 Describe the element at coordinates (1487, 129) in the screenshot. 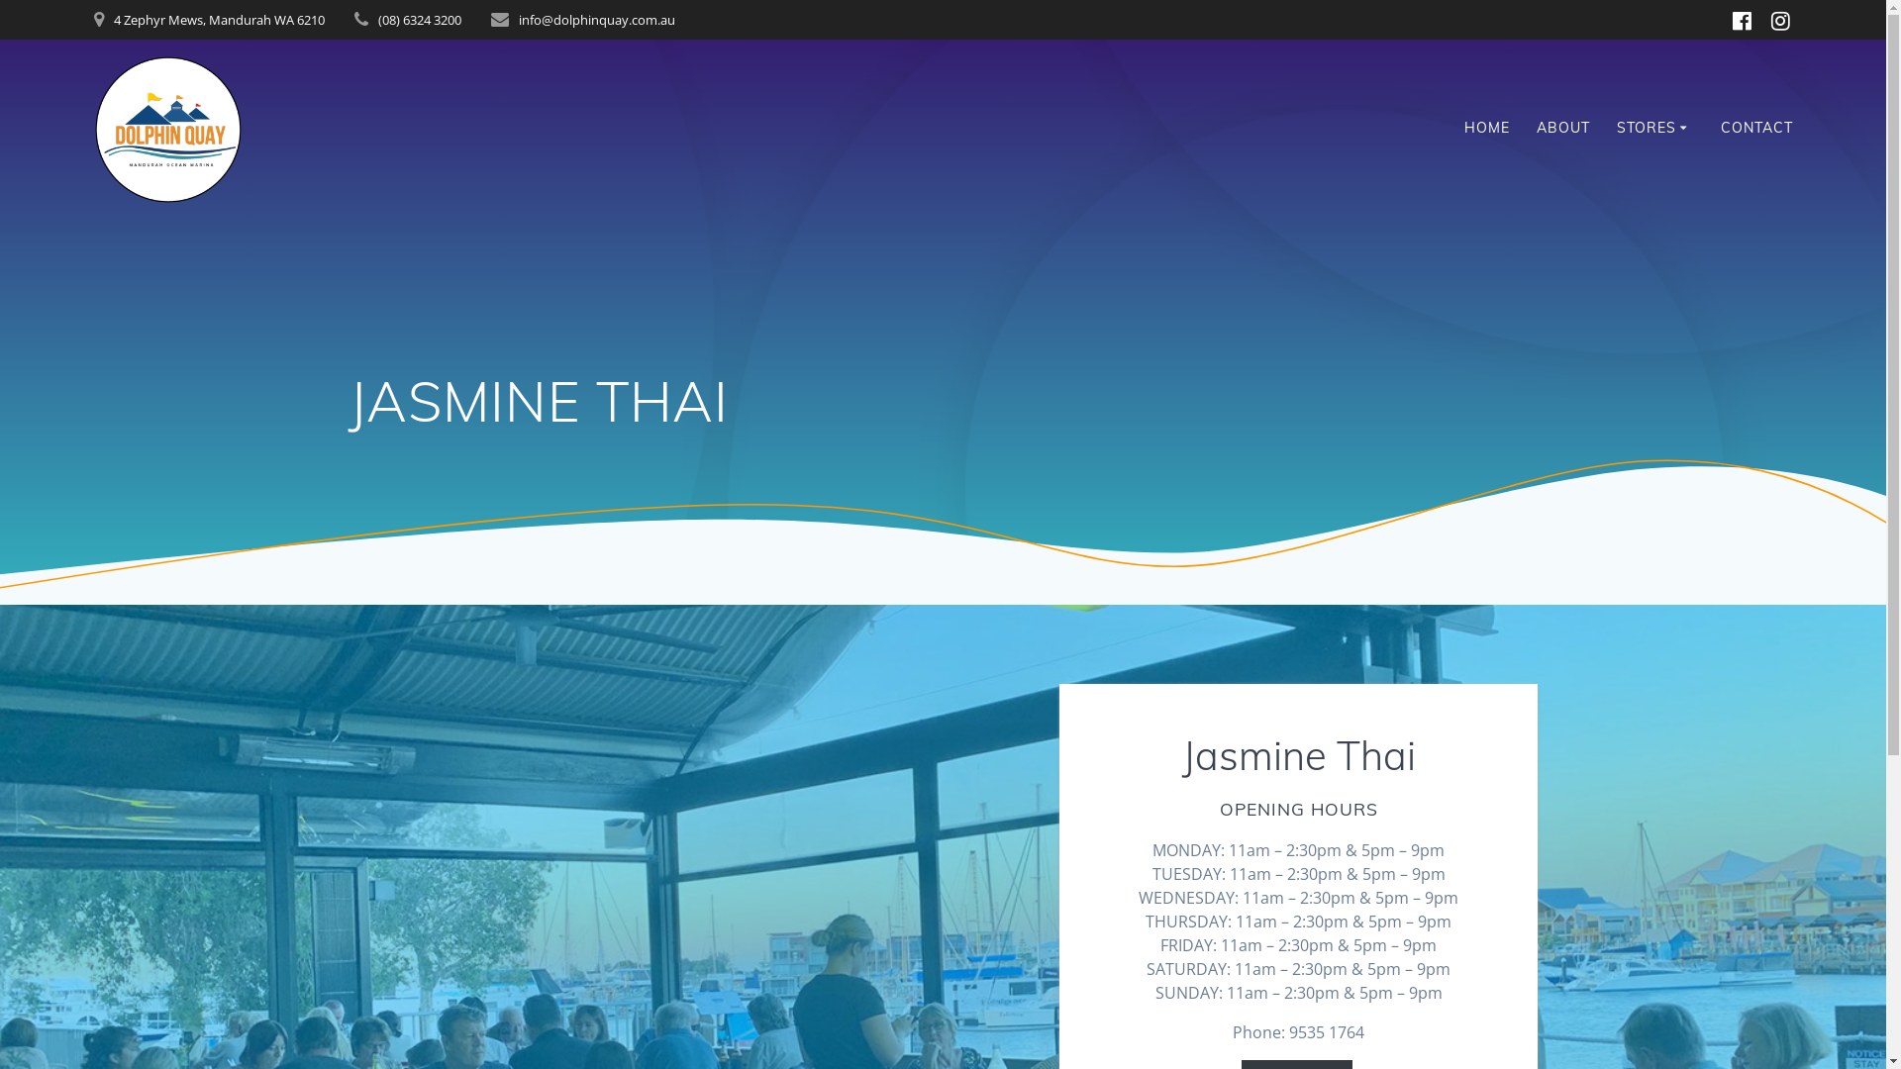

I see `HOME` at that location.